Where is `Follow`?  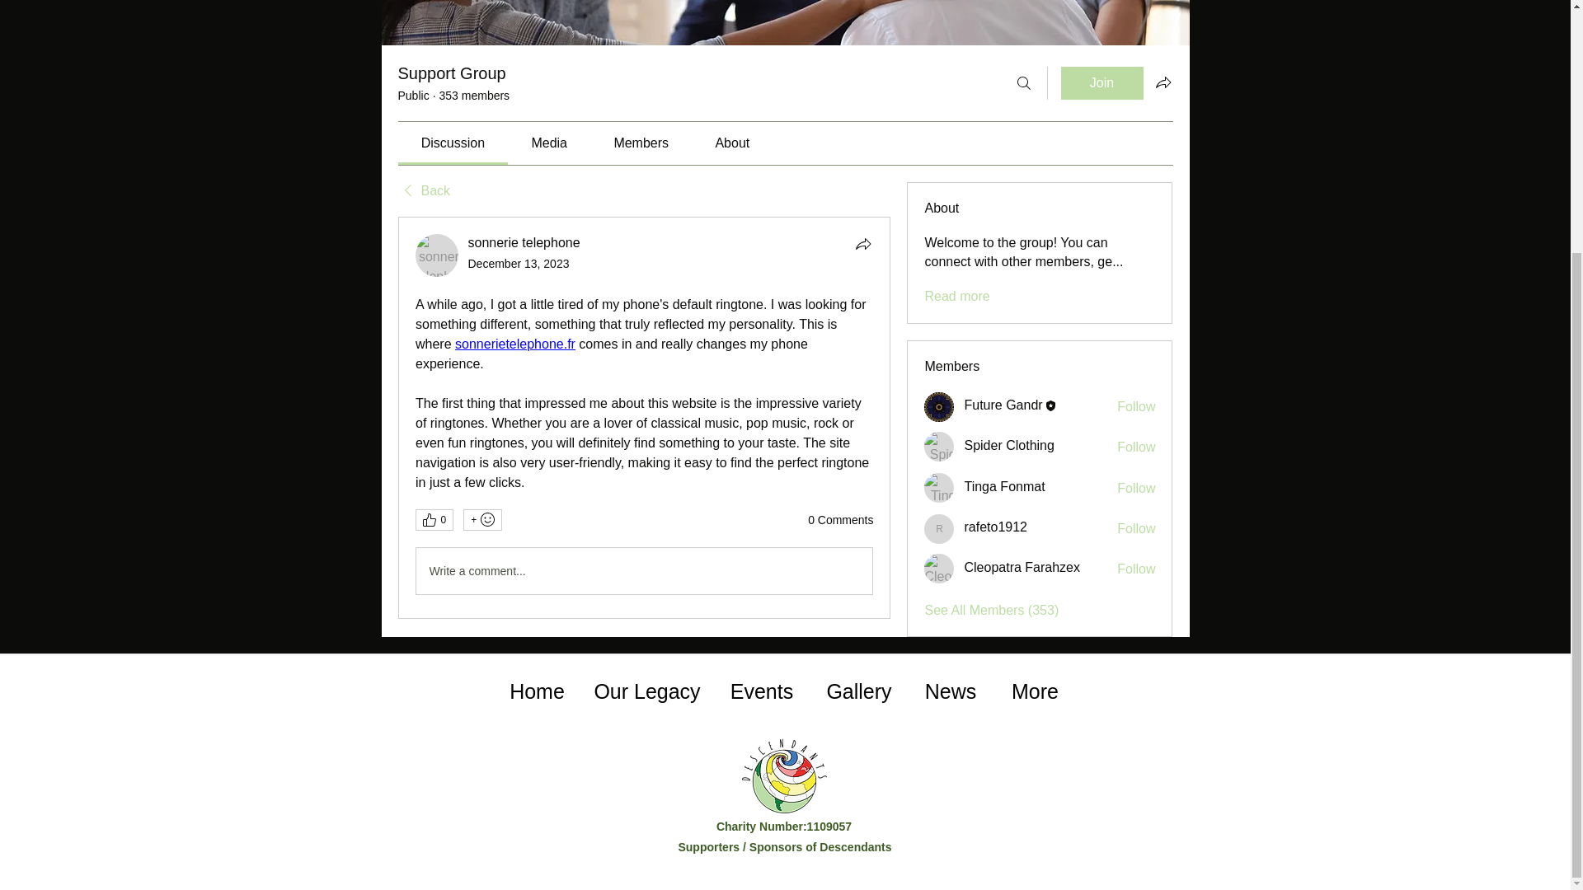 Follow is located at coordinates (1136, 529).